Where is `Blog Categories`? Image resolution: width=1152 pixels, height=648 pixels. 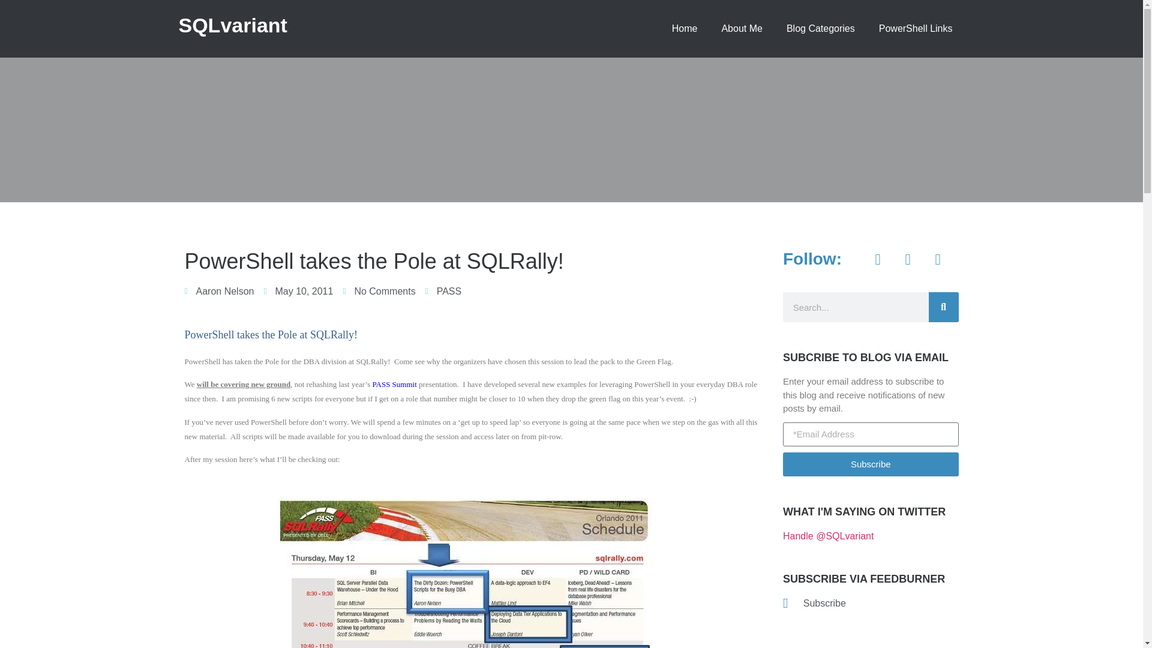 Blog Categories is located at coordinates (821, 29).